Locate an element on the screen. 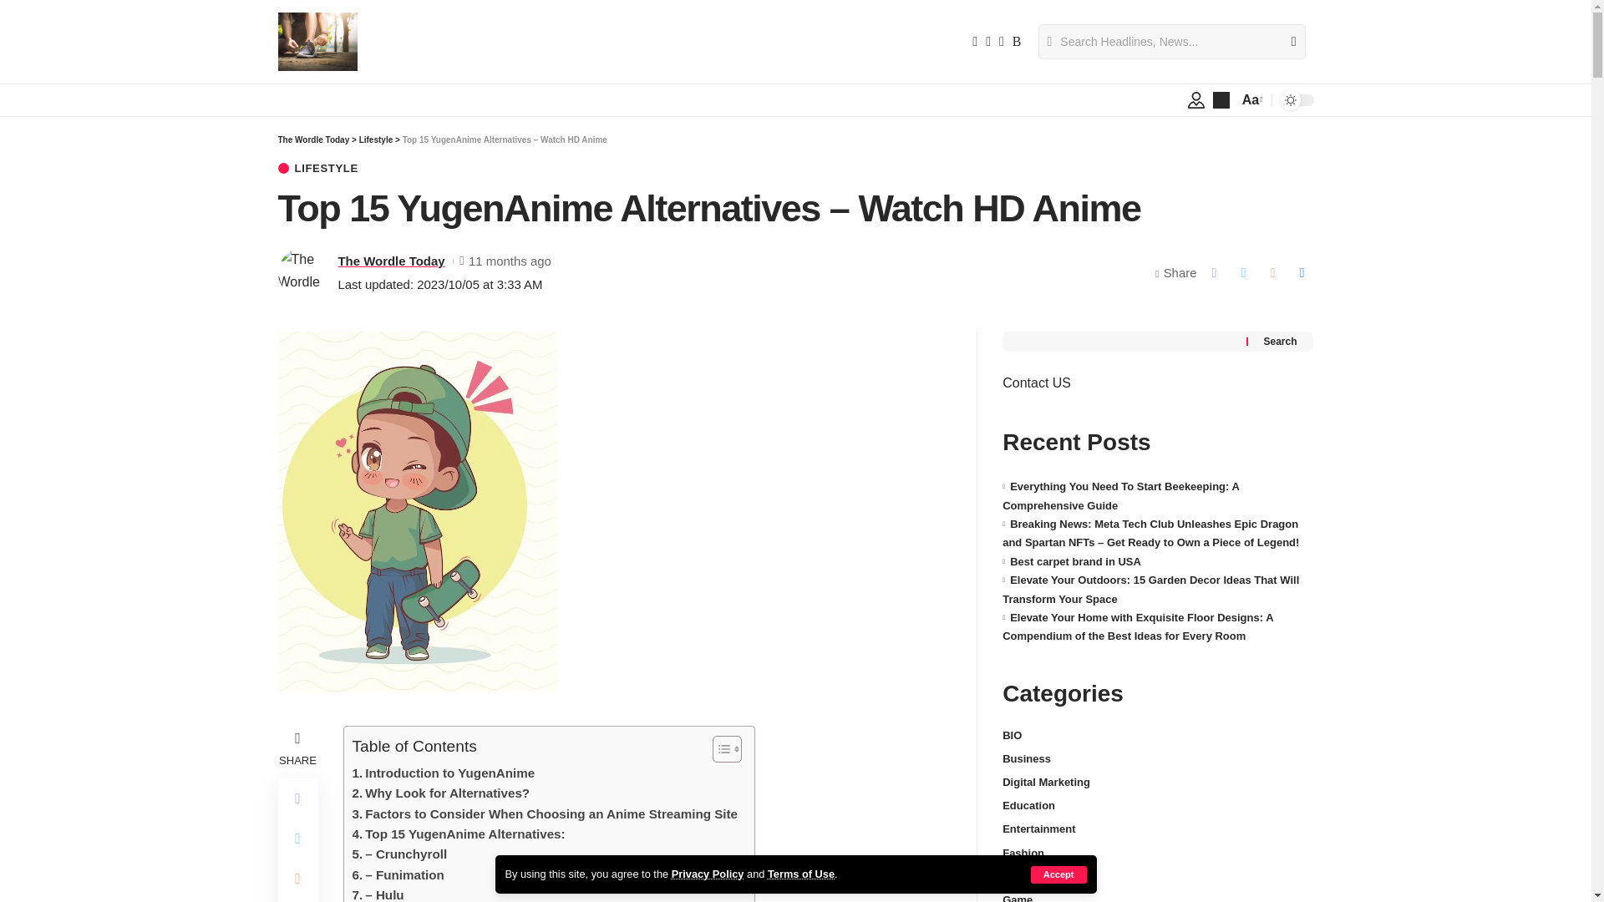 The width and height of the screenshot is (1604, 902). The Wordle Today is located at coordinates (317, 42).